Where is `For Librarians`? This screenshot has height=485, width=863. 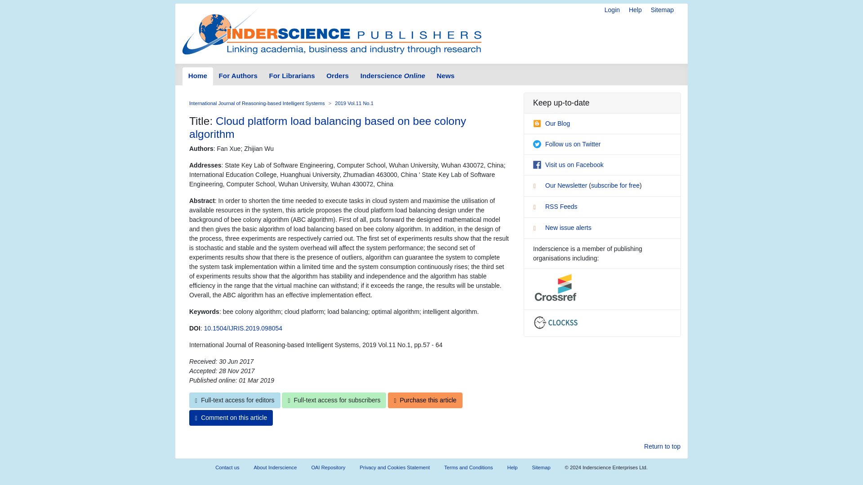
For Librarians is located at coordinates (292, 76).